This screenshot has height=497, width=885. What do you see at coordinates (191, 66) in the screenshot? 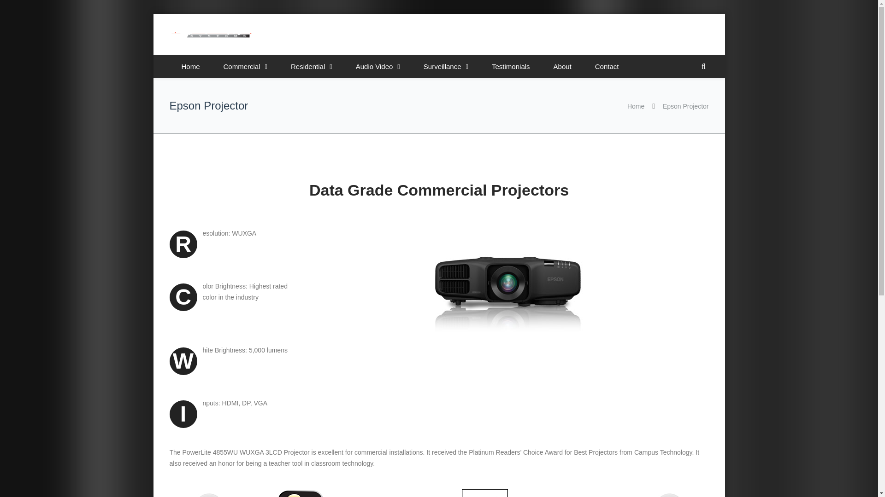
I see `Home` at bounding box center [191, 66].